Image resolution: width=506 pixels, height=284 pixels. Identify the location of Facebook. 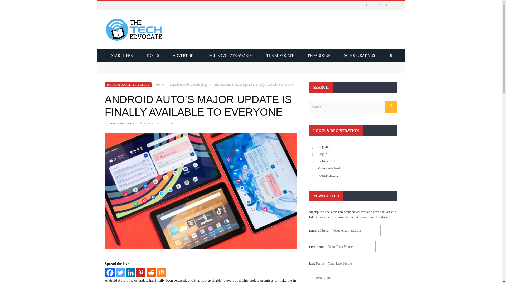
(110, 272).